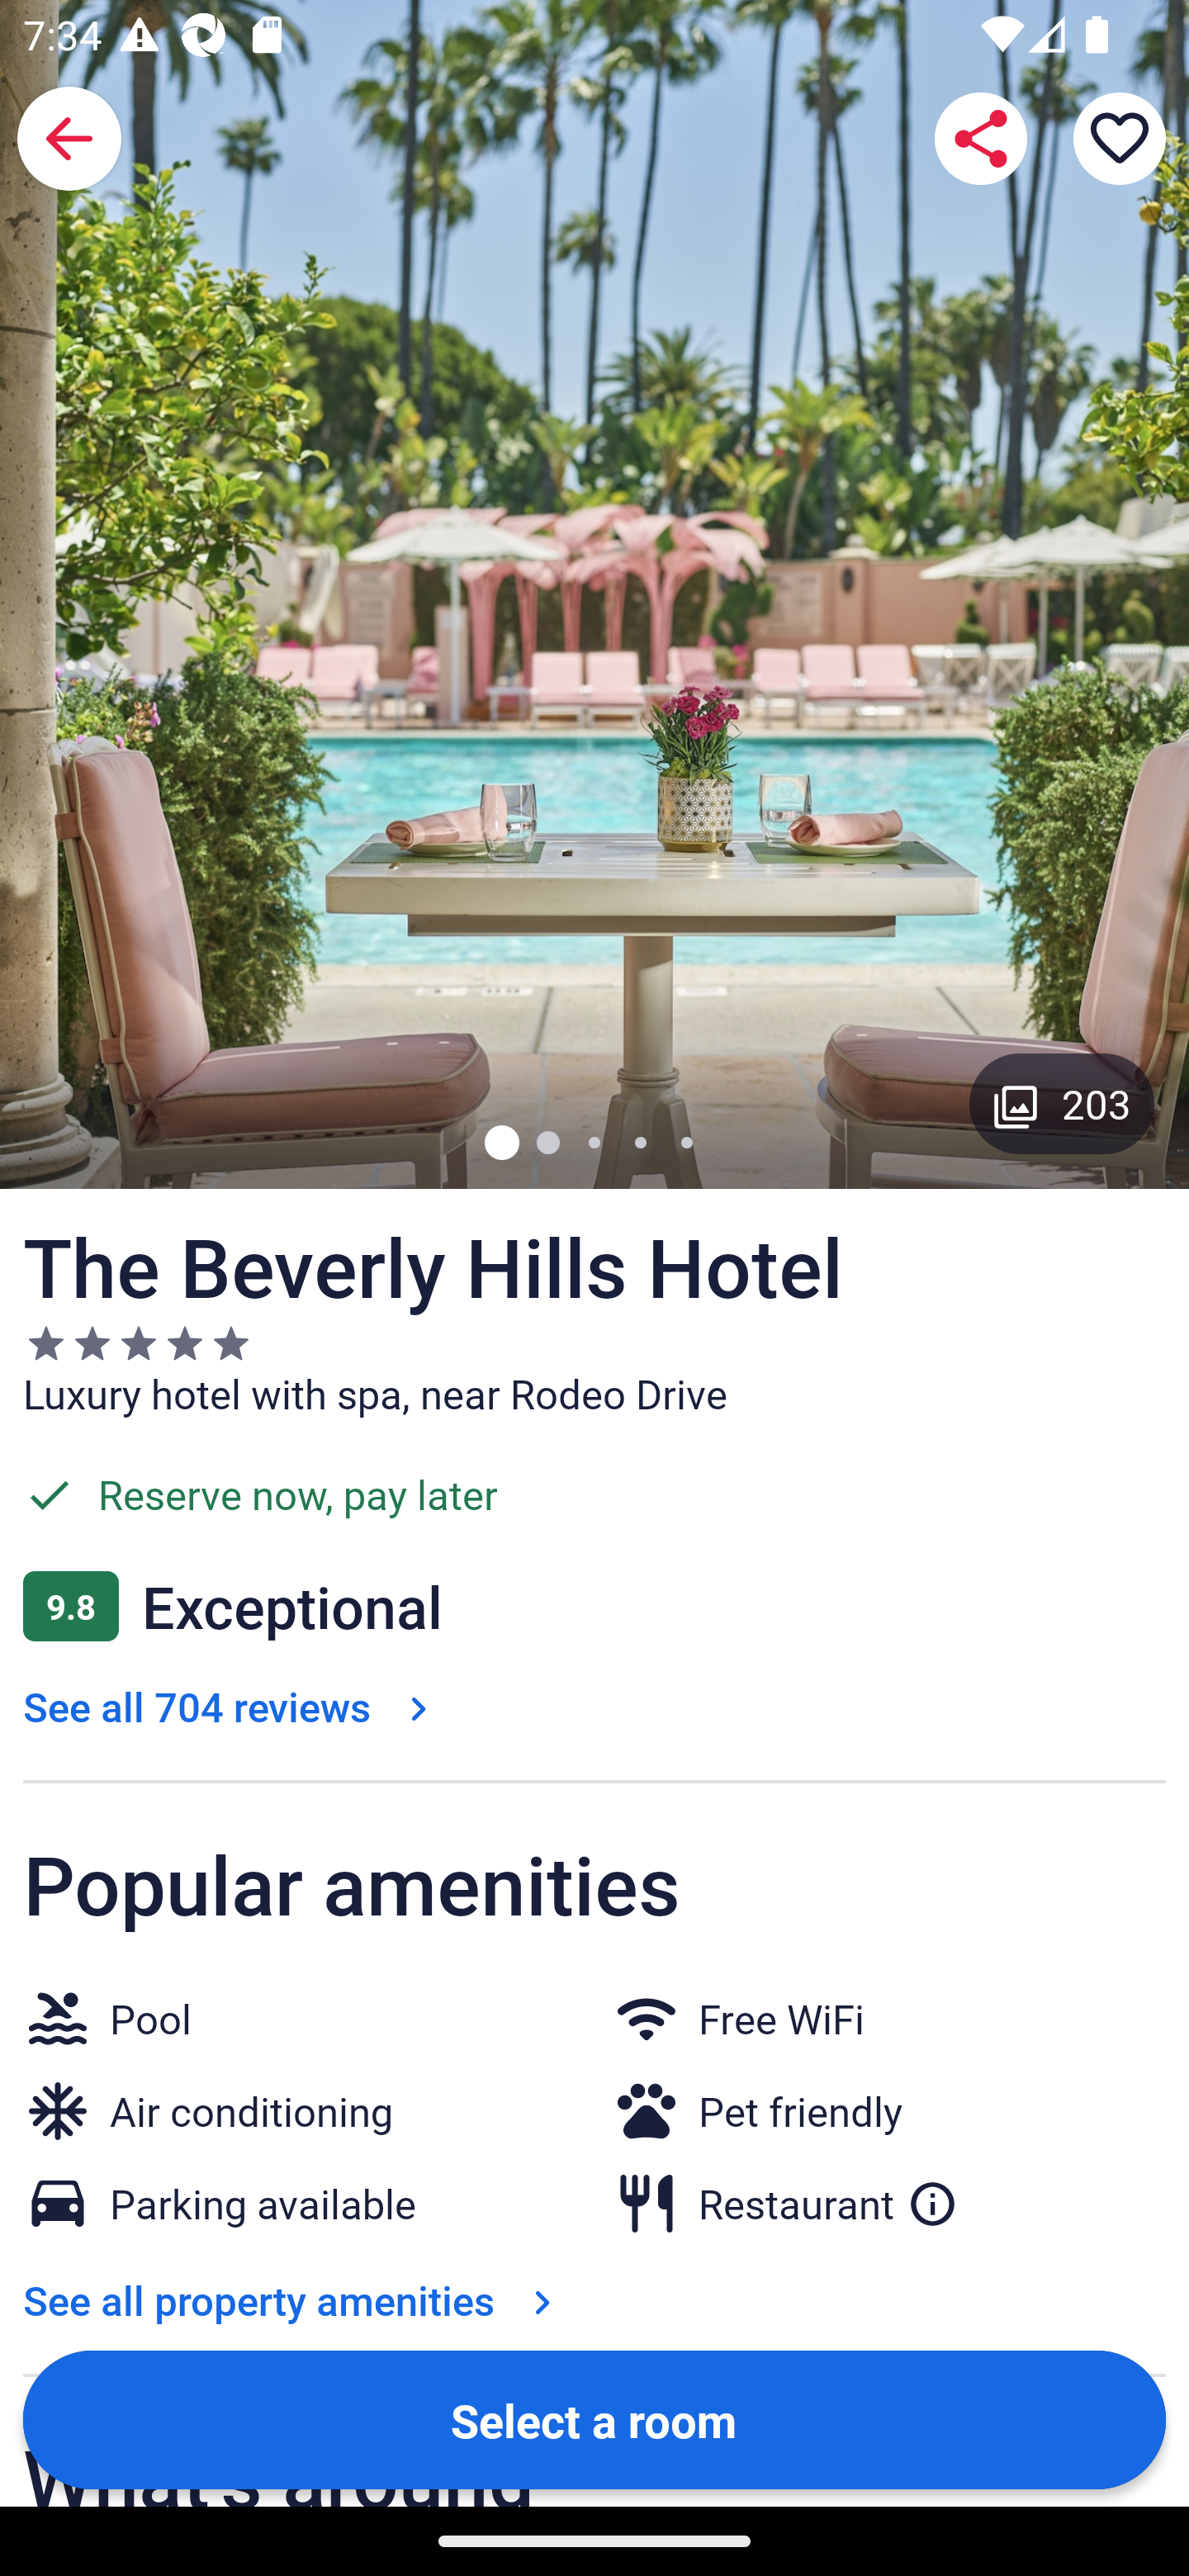  I want to click on See all property amenities, so click(294, 2300).